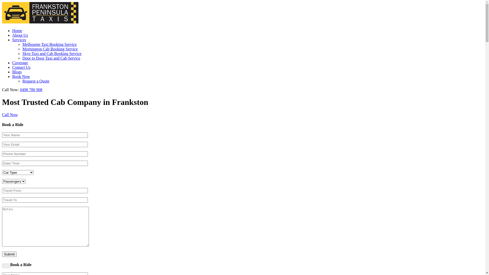  What do you see at coordinates (20, 63) in the screenshot?
I see `Coverage` at bounding box center [20, 63].